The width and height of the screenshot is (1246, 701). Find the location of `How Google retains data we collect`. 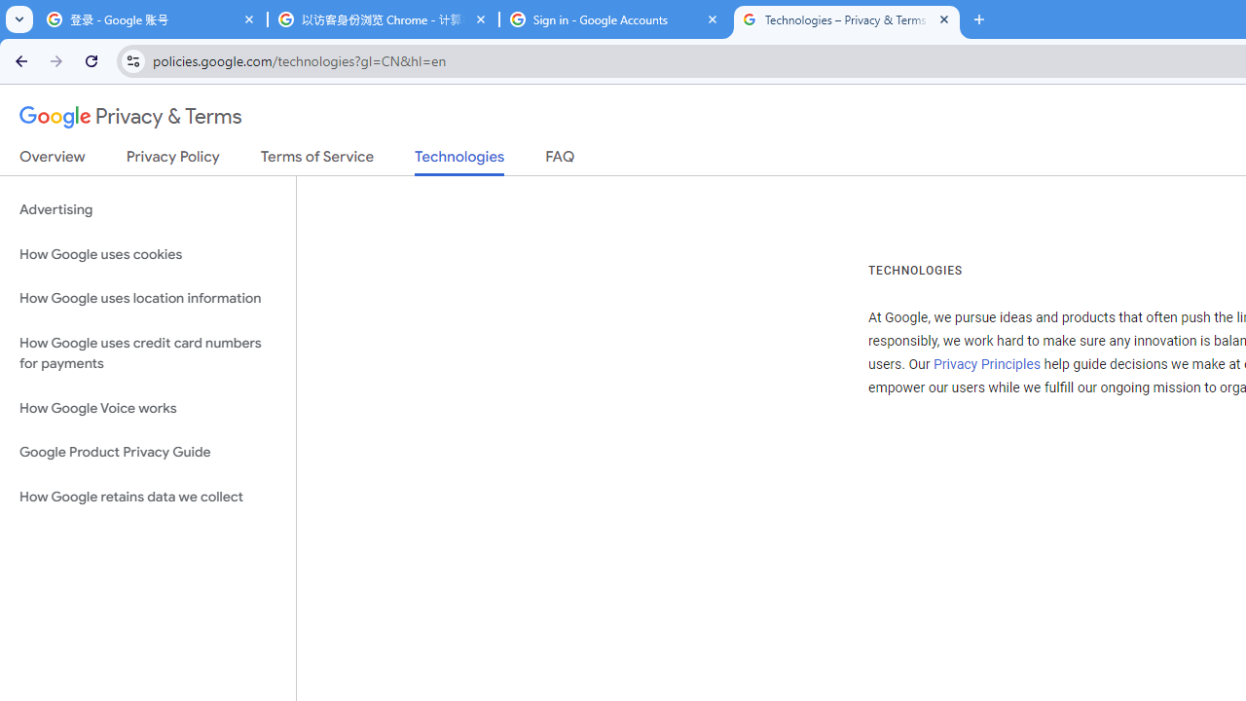

How Google retains data we collect is located at coordinates (148, 497).